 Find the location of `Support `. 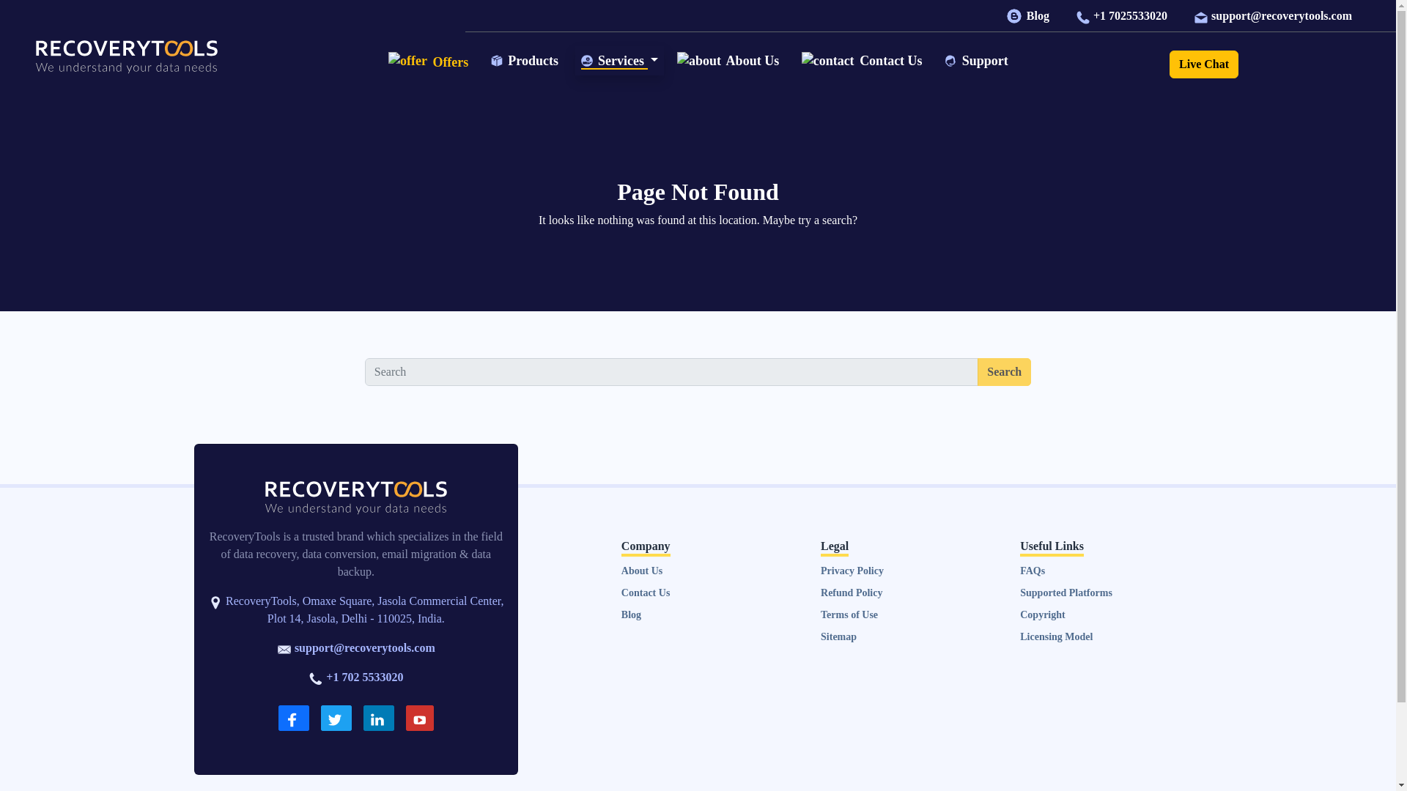

Support  is located at coordinates (978, 60).